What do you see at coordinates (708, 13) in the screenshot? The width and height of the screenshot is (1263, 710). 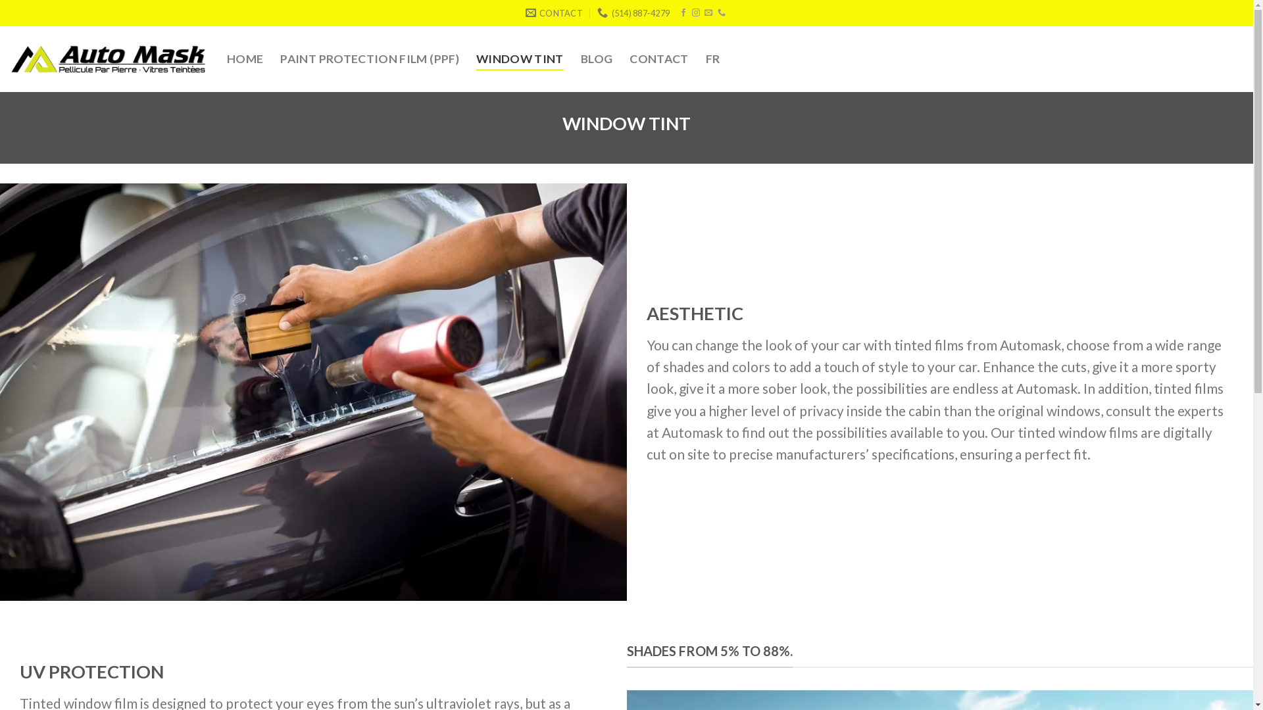 I see `Send us an email` at bounding box center [708, 13].